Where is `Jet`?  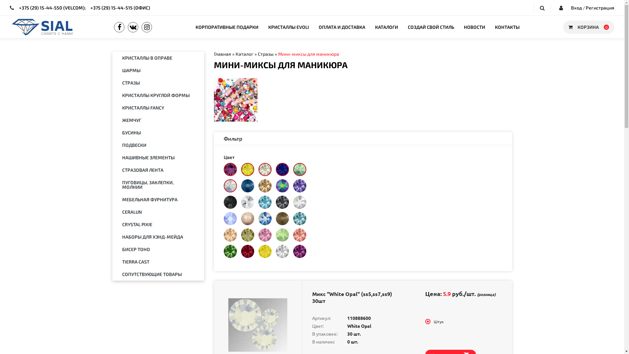 Jet is located at coordinates (230, 202).